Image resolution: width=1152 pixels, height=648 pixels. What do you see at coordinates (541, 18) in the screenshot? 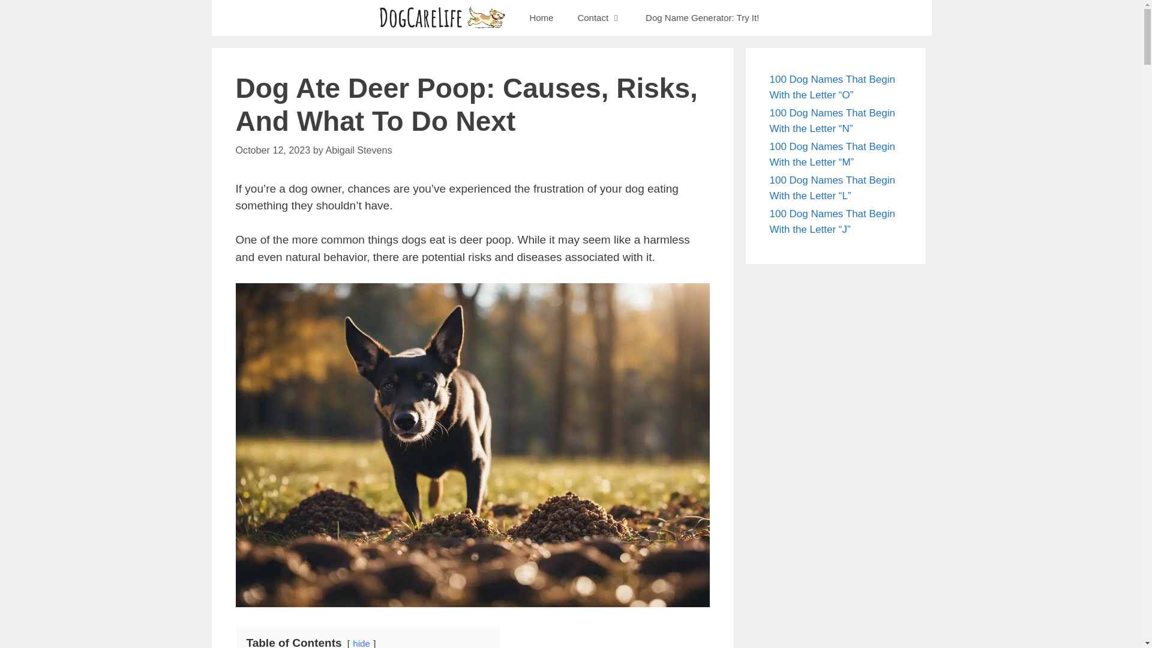
I see `Home` at bounding box center [541, 18].